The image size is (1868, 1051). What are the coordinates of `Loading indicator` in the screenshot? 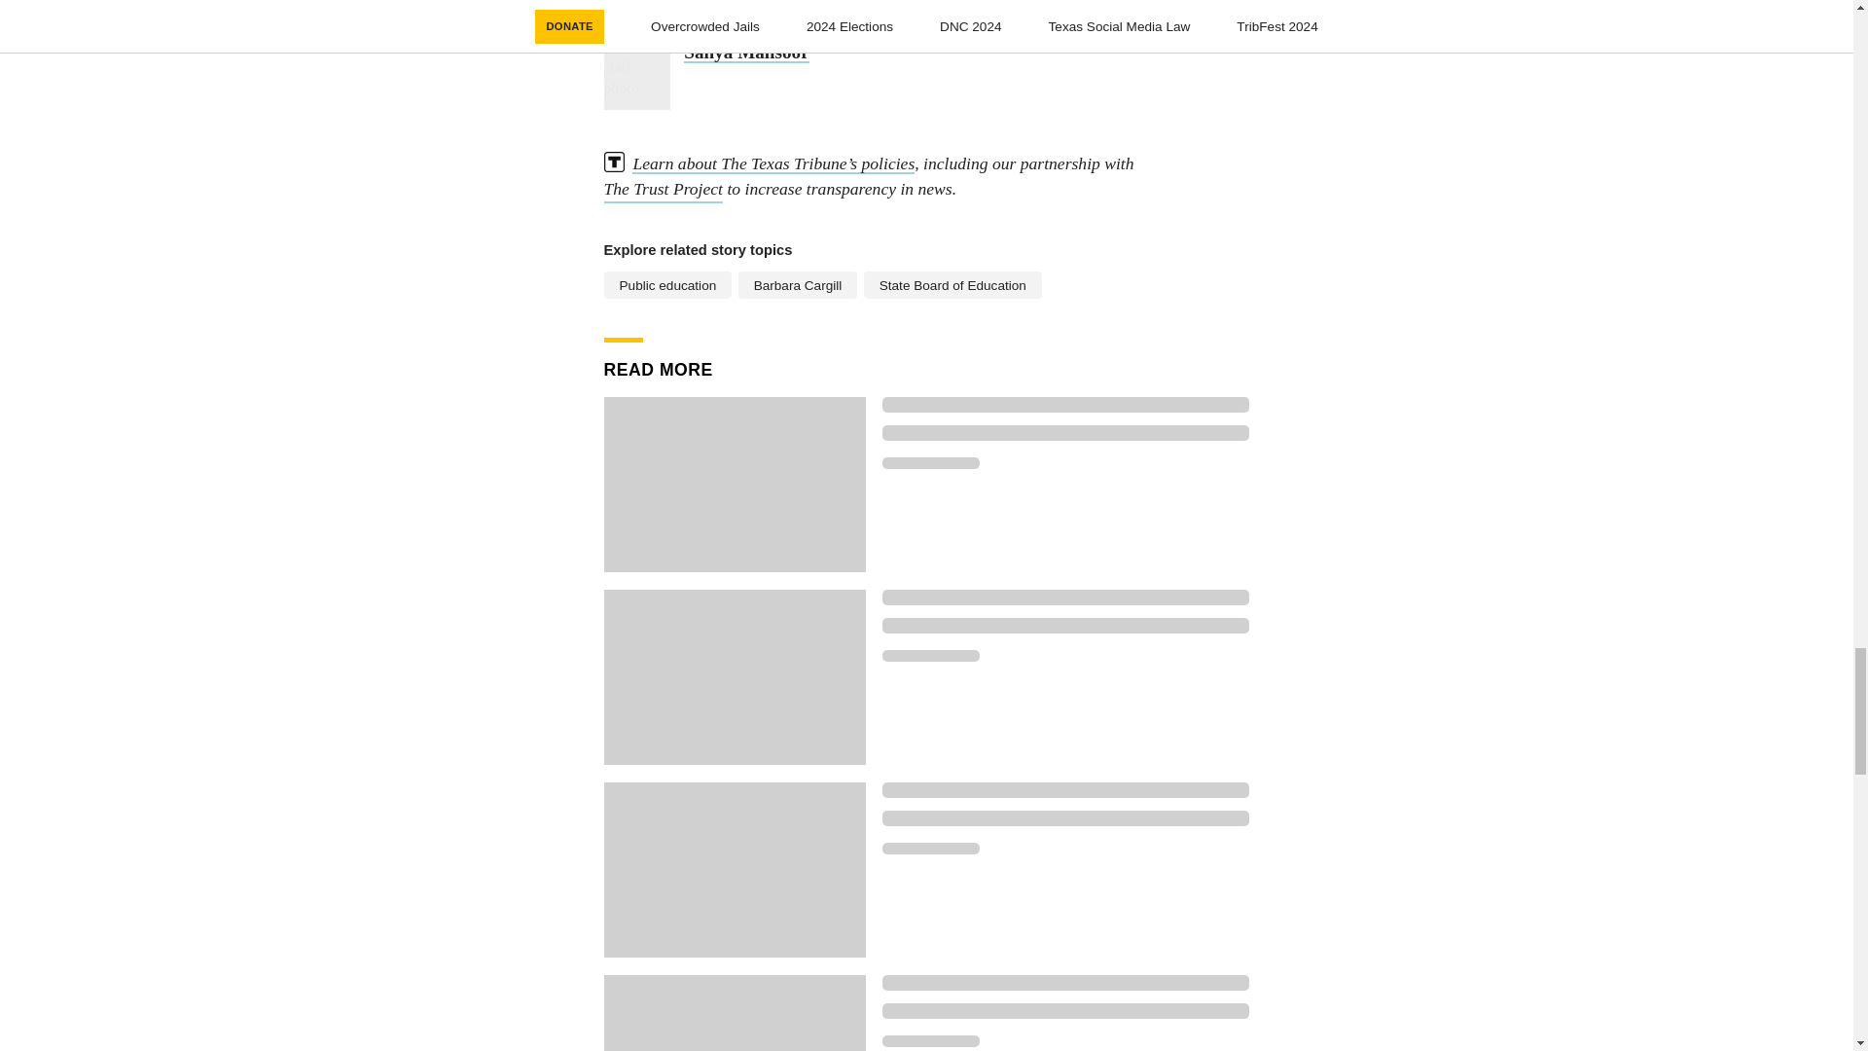 It's located at (1065, 626).